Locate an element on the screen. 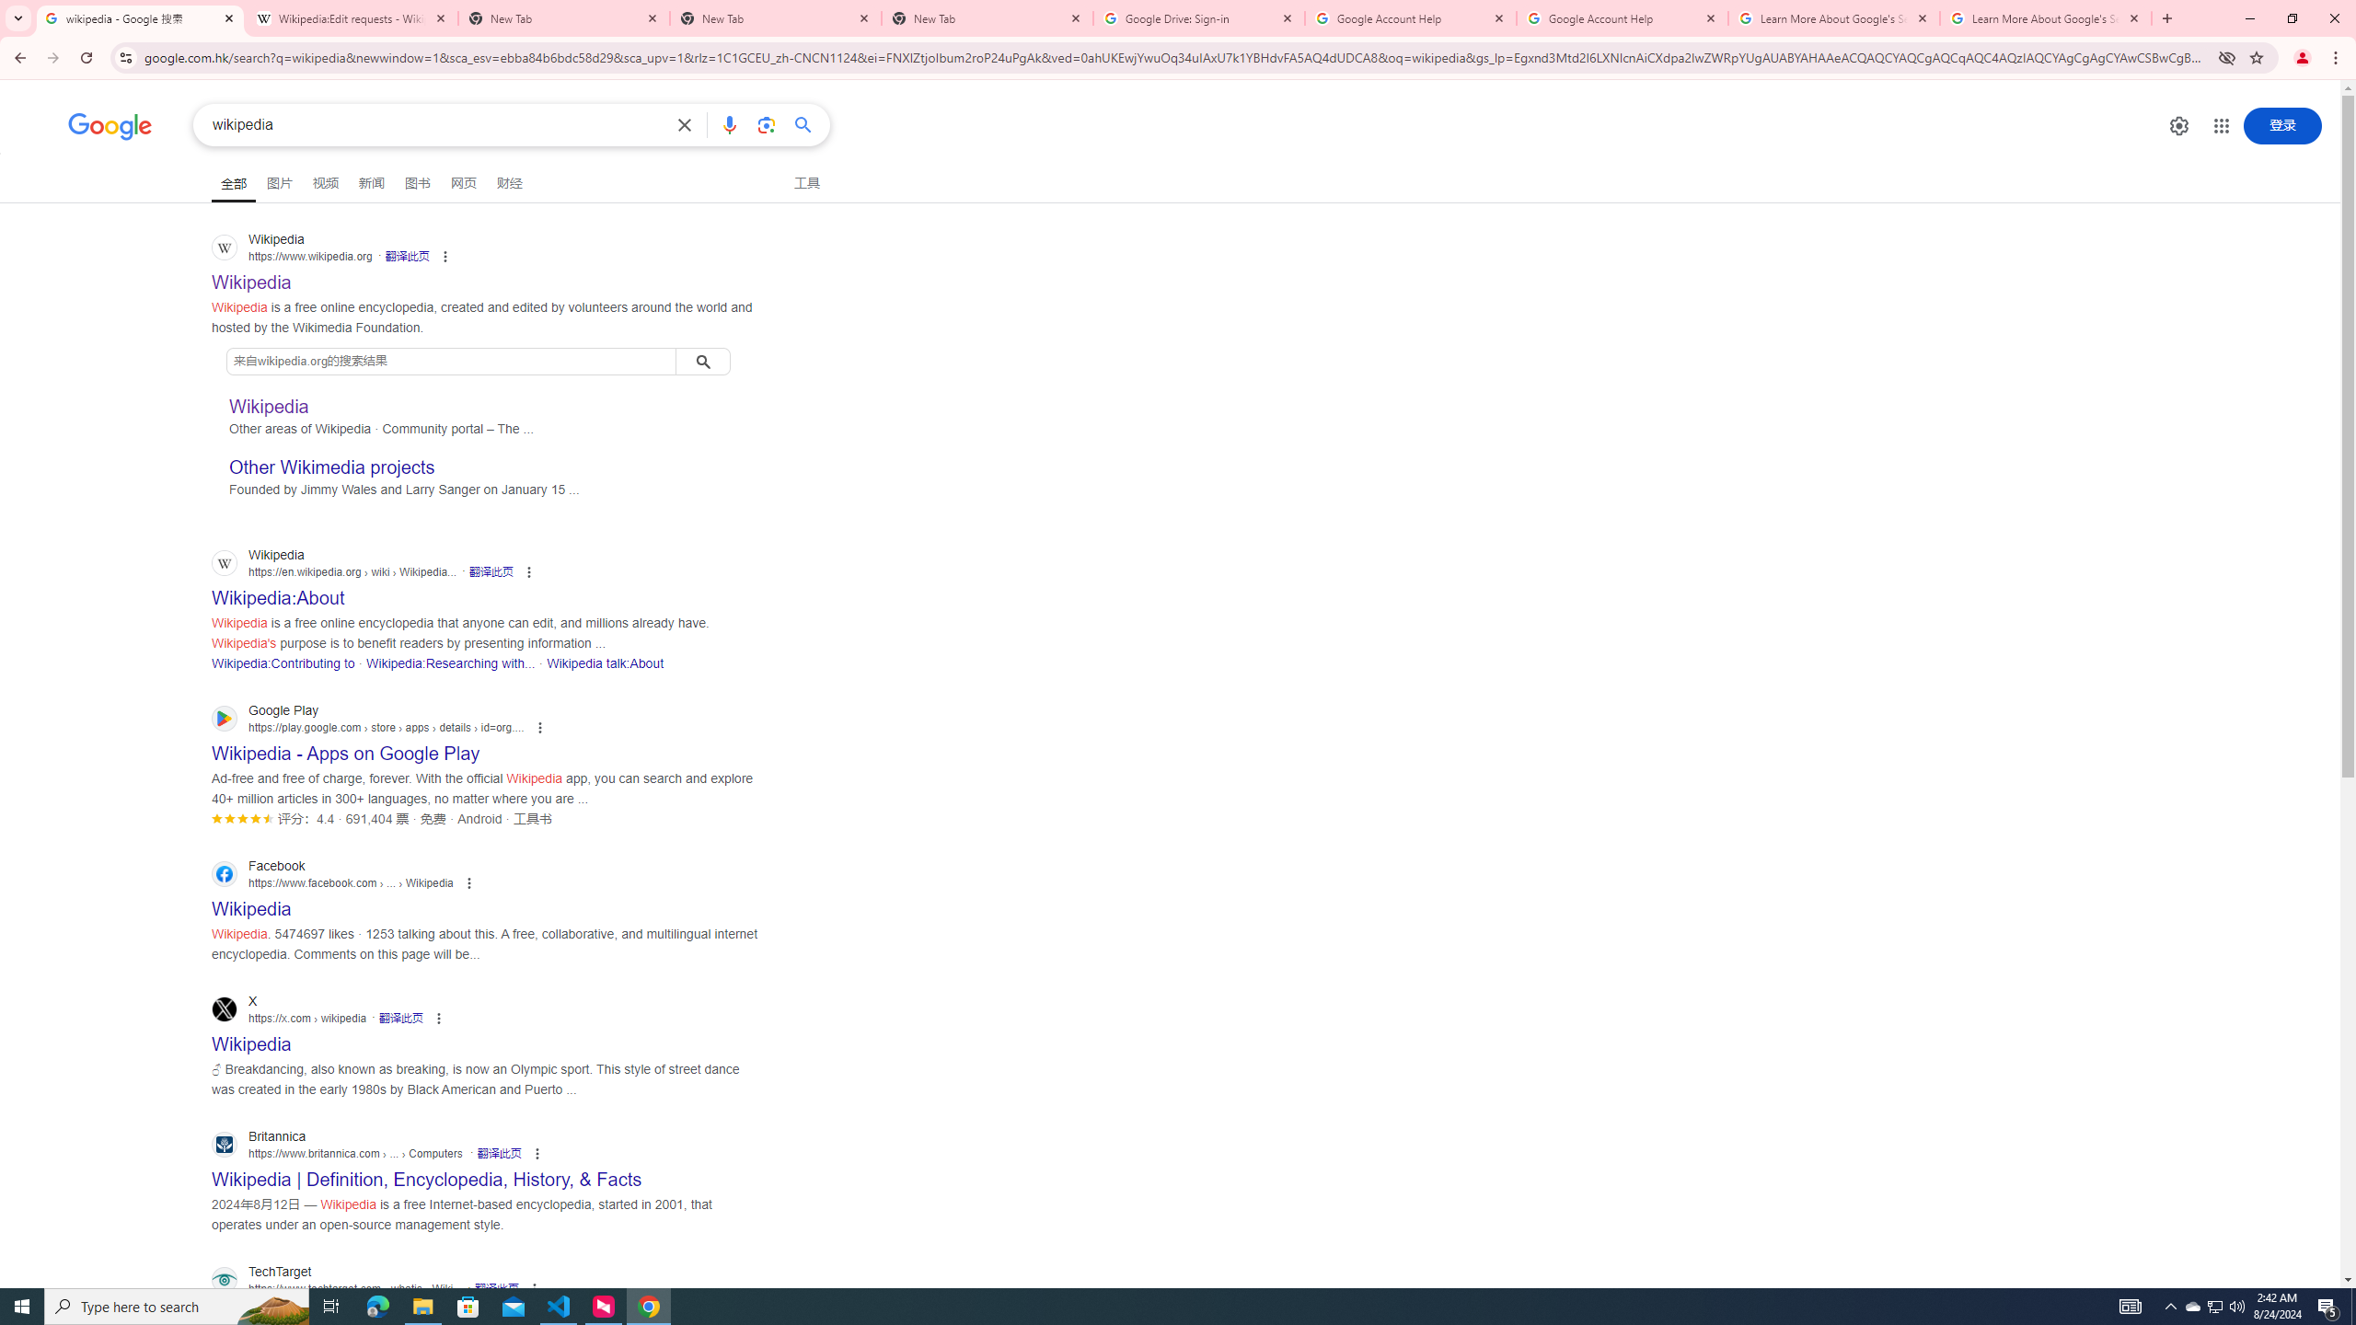  View site information is located at coordinates (125, 57).